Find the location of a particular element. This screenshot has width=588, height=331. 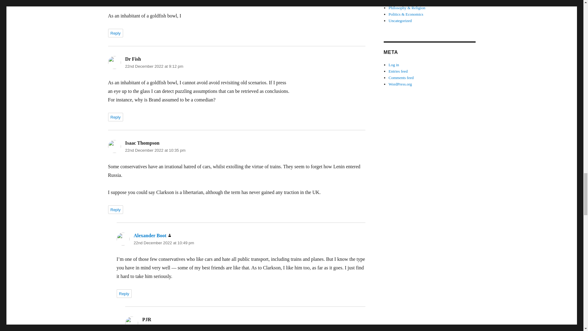

Alexander Boot is located at coordinates (150, 235).